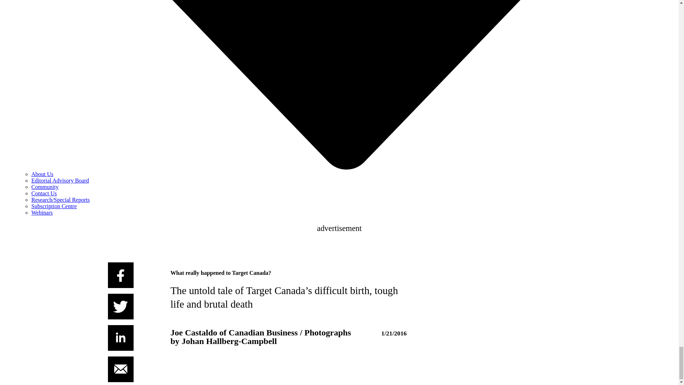 The width and height of the screenshot is (684, 385). I want to click on Editorial Advisory Board, so click(60, 180).